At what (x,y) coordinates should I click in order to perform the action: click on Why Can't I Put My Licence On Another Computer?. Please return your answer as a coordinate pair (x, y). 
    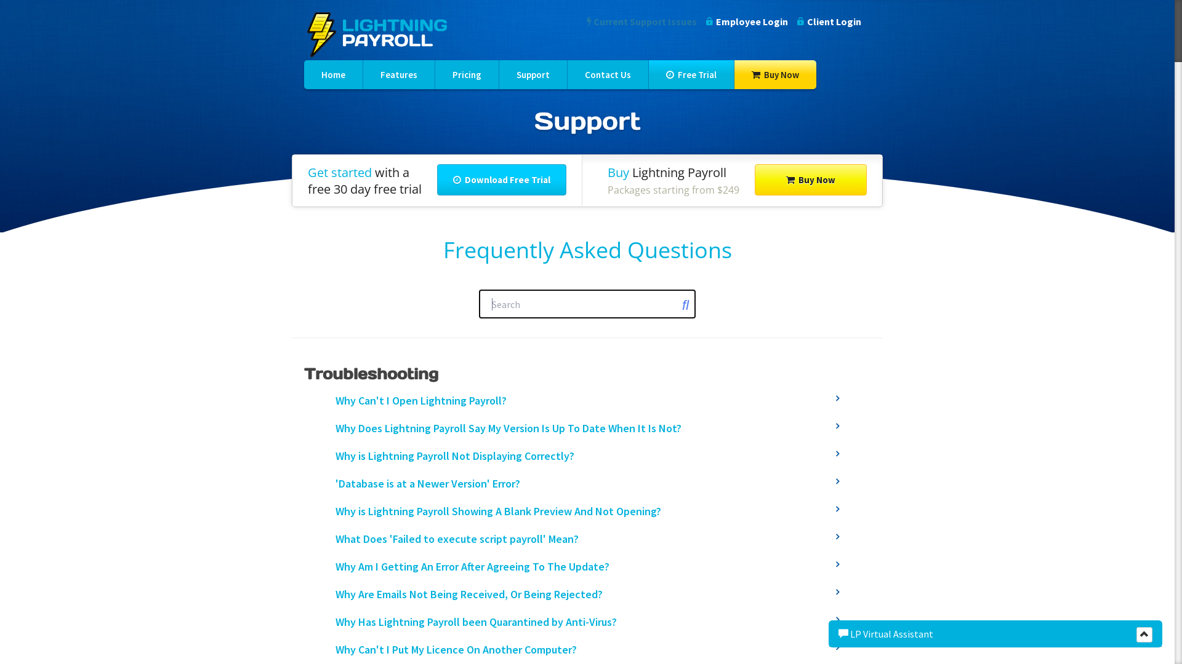
    Looking at the image, I should click on (587, 649).